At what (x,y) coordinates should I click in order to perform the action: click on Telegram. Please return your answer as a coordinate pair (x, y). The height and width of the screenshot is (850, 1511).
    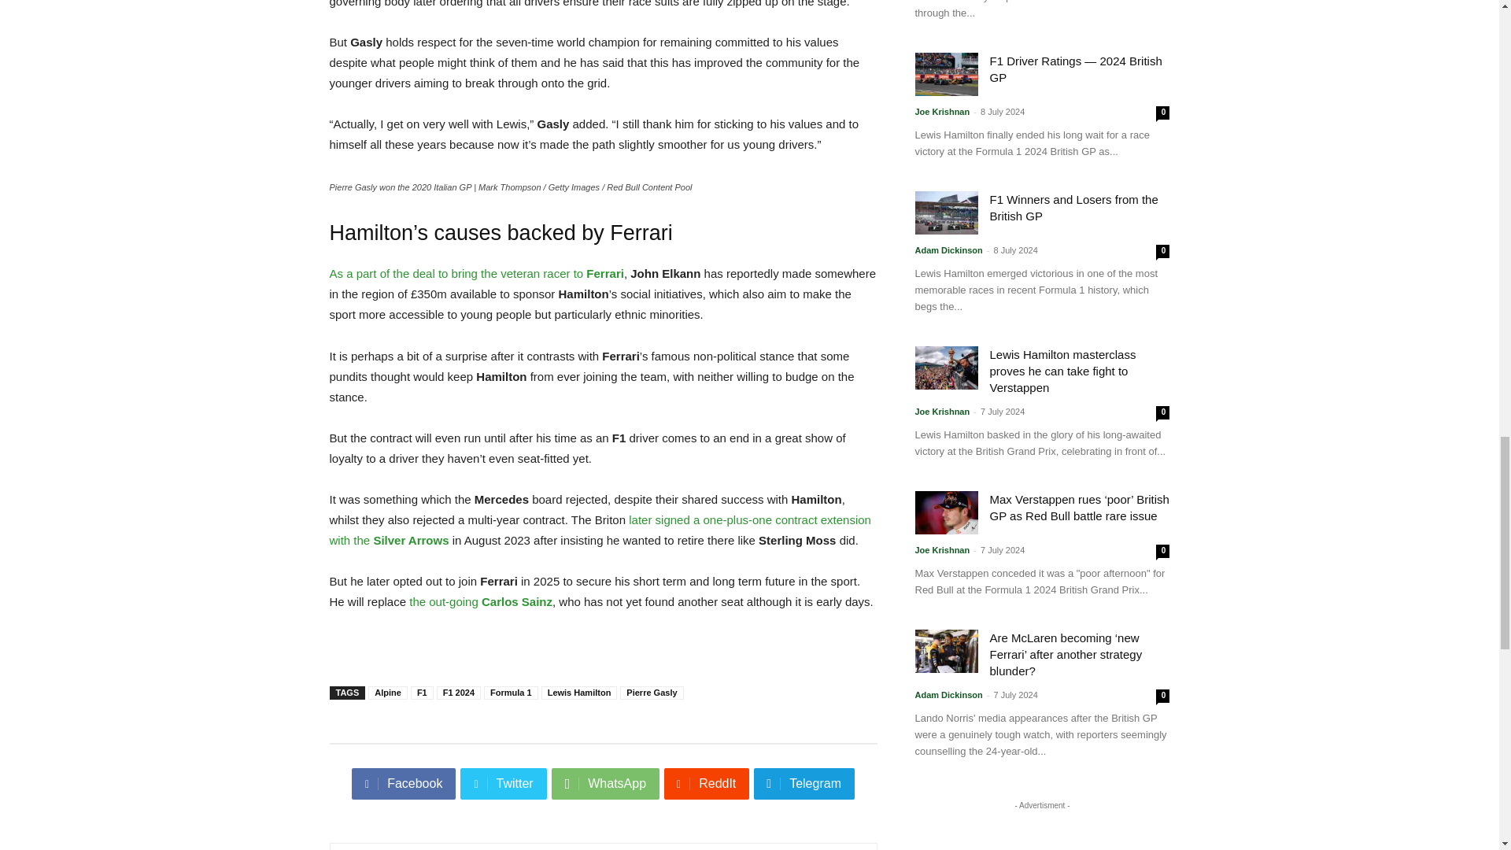
    Looking at the image, I should click on (804, 784).